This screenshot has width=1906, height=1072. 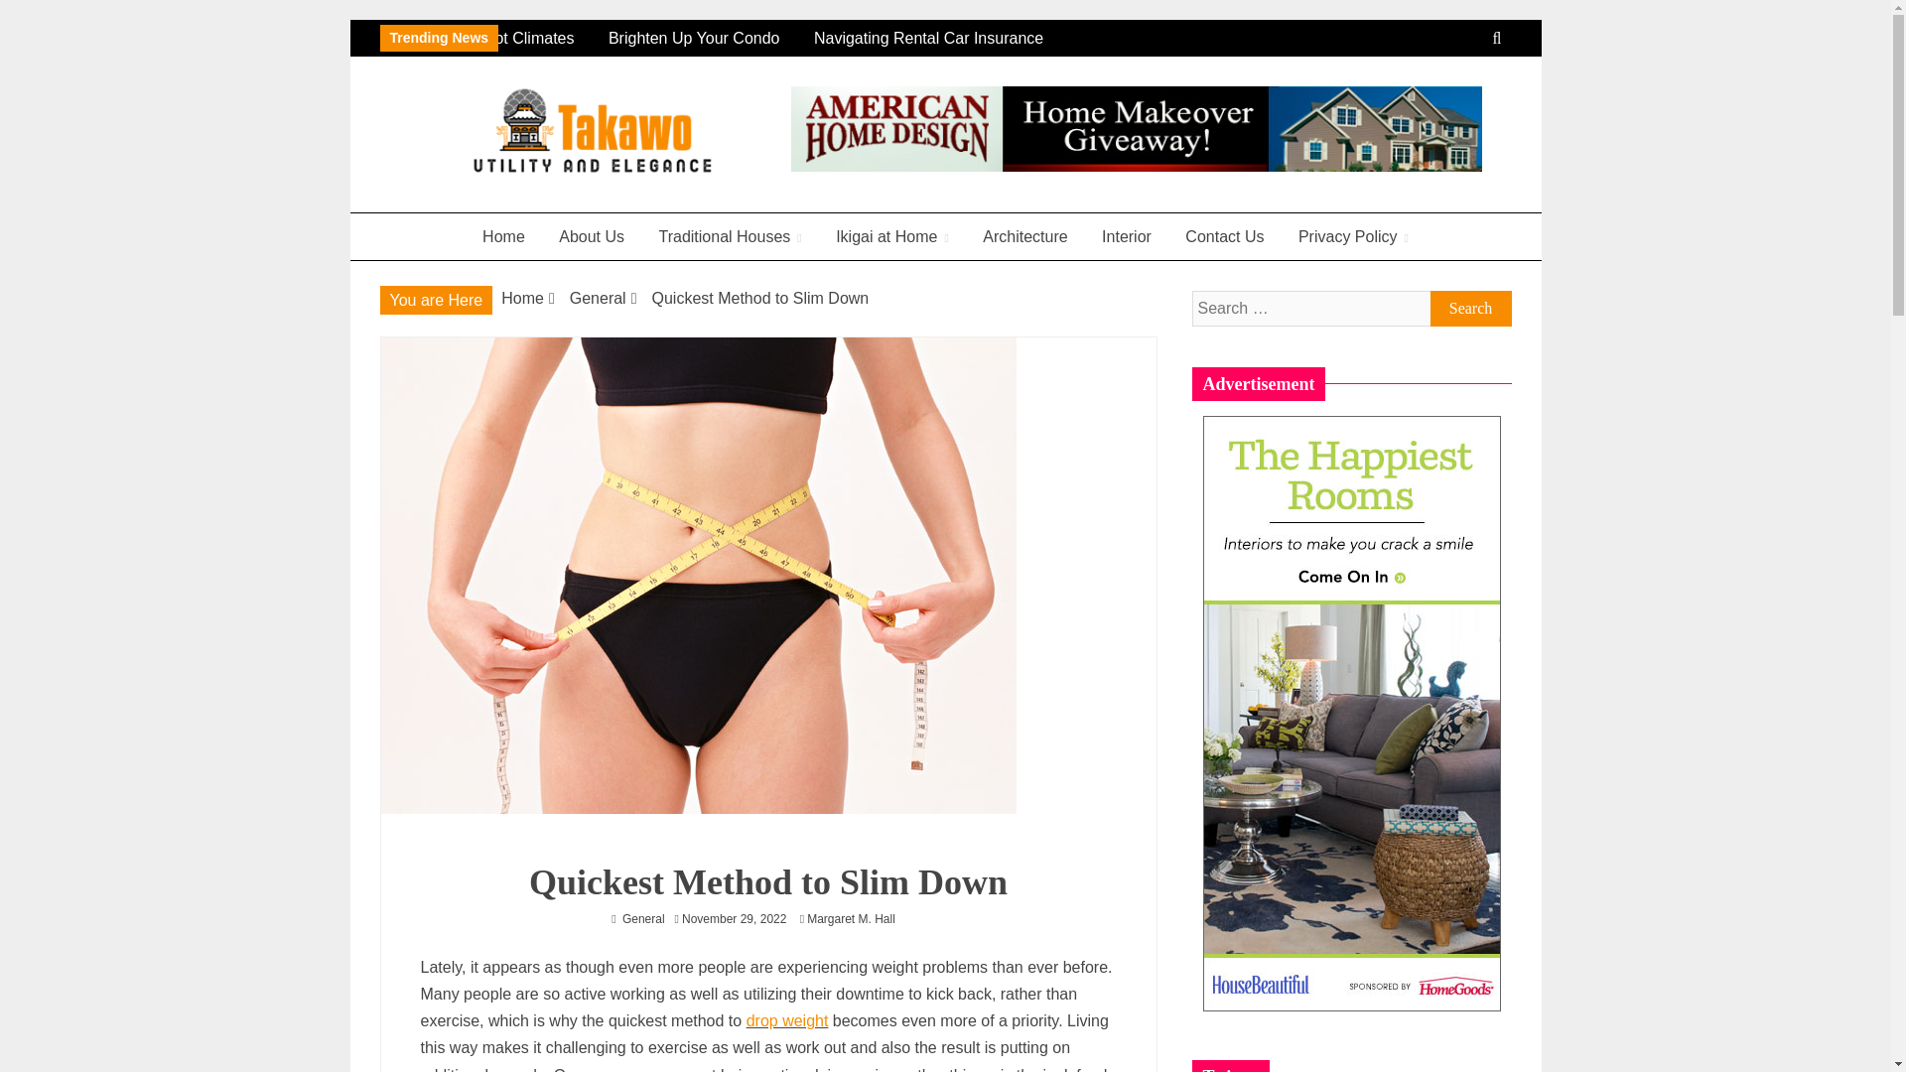 What do you see at coordinates (856, 919) in the screenshot?
I see `Margaret M. Hall` at bounding box center [856, 919].